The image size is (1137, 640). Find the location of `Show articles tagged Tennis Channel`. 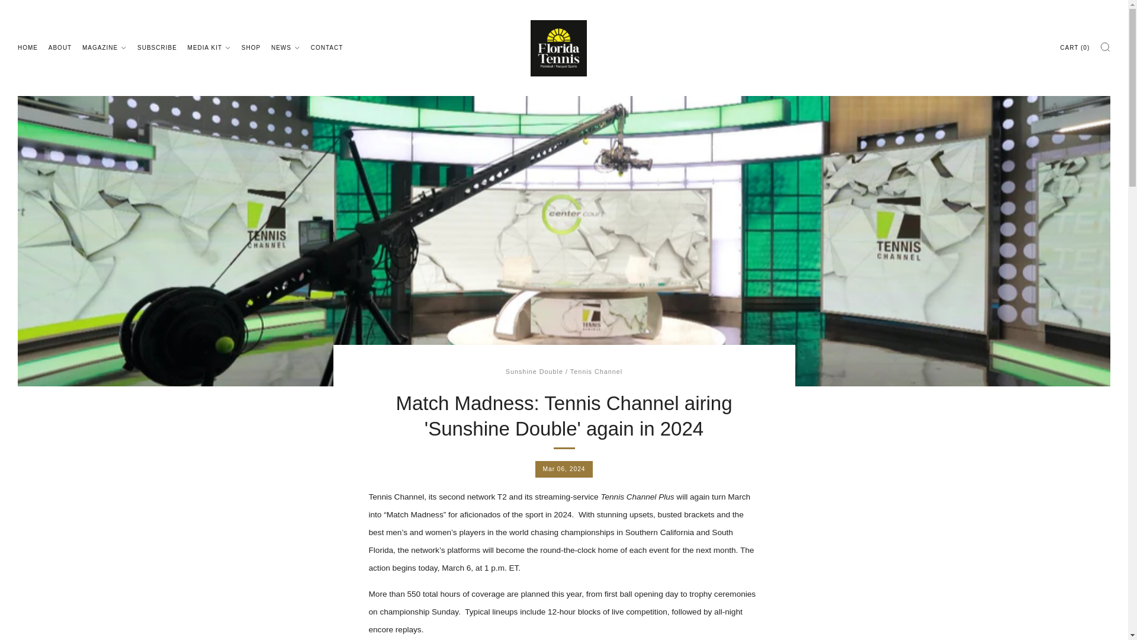

Show articles tagged Tennis Channel is located at coordinates (596, 371).